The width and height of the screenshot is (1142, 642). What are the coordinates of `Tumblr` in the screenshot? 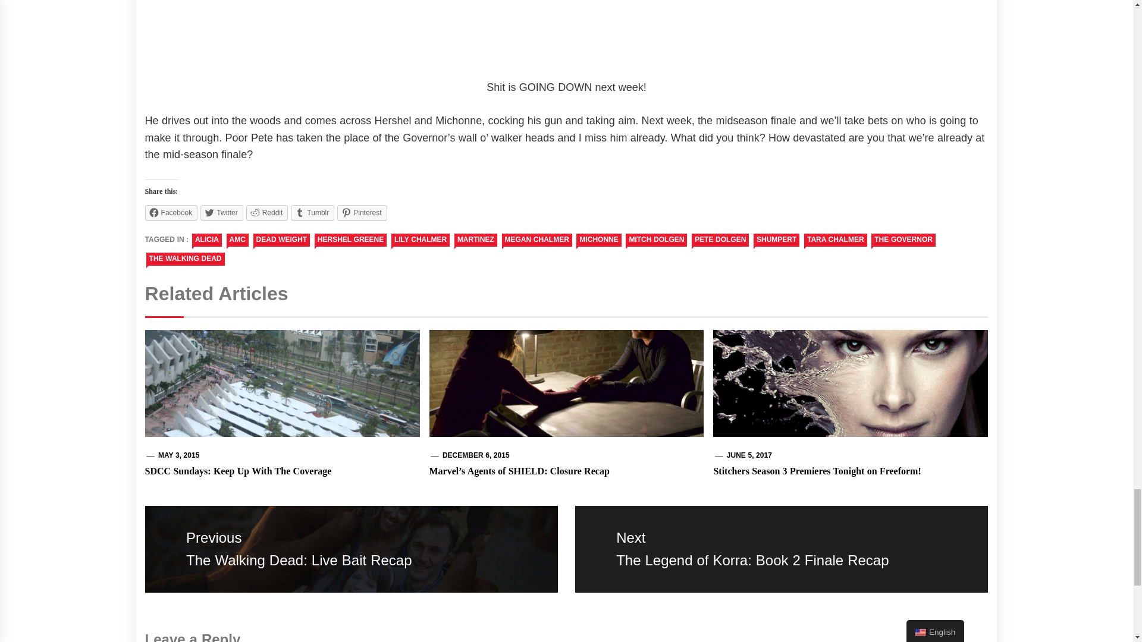 It's located at (313, 213).